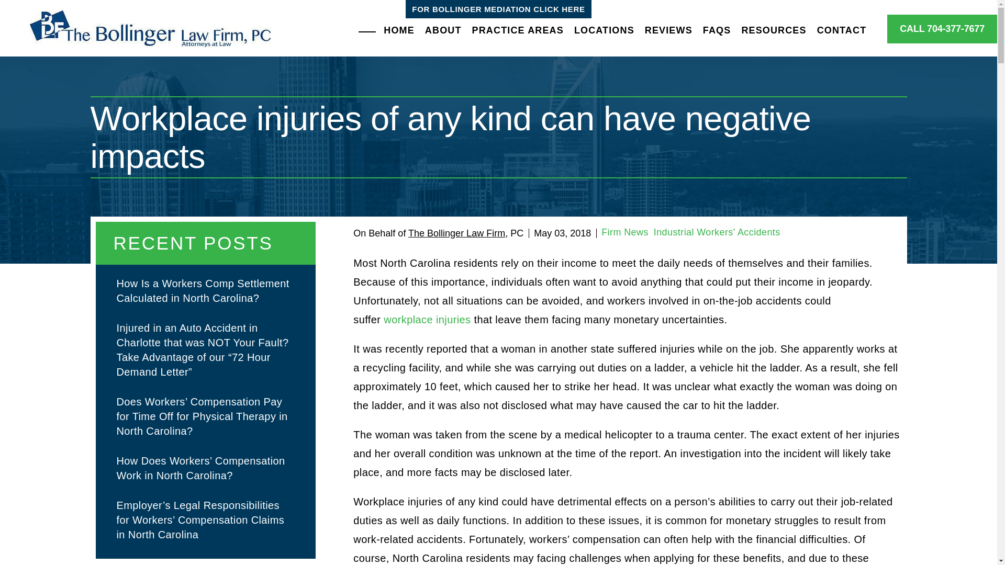  I want to click on RESOURCES, so click(773, 30).